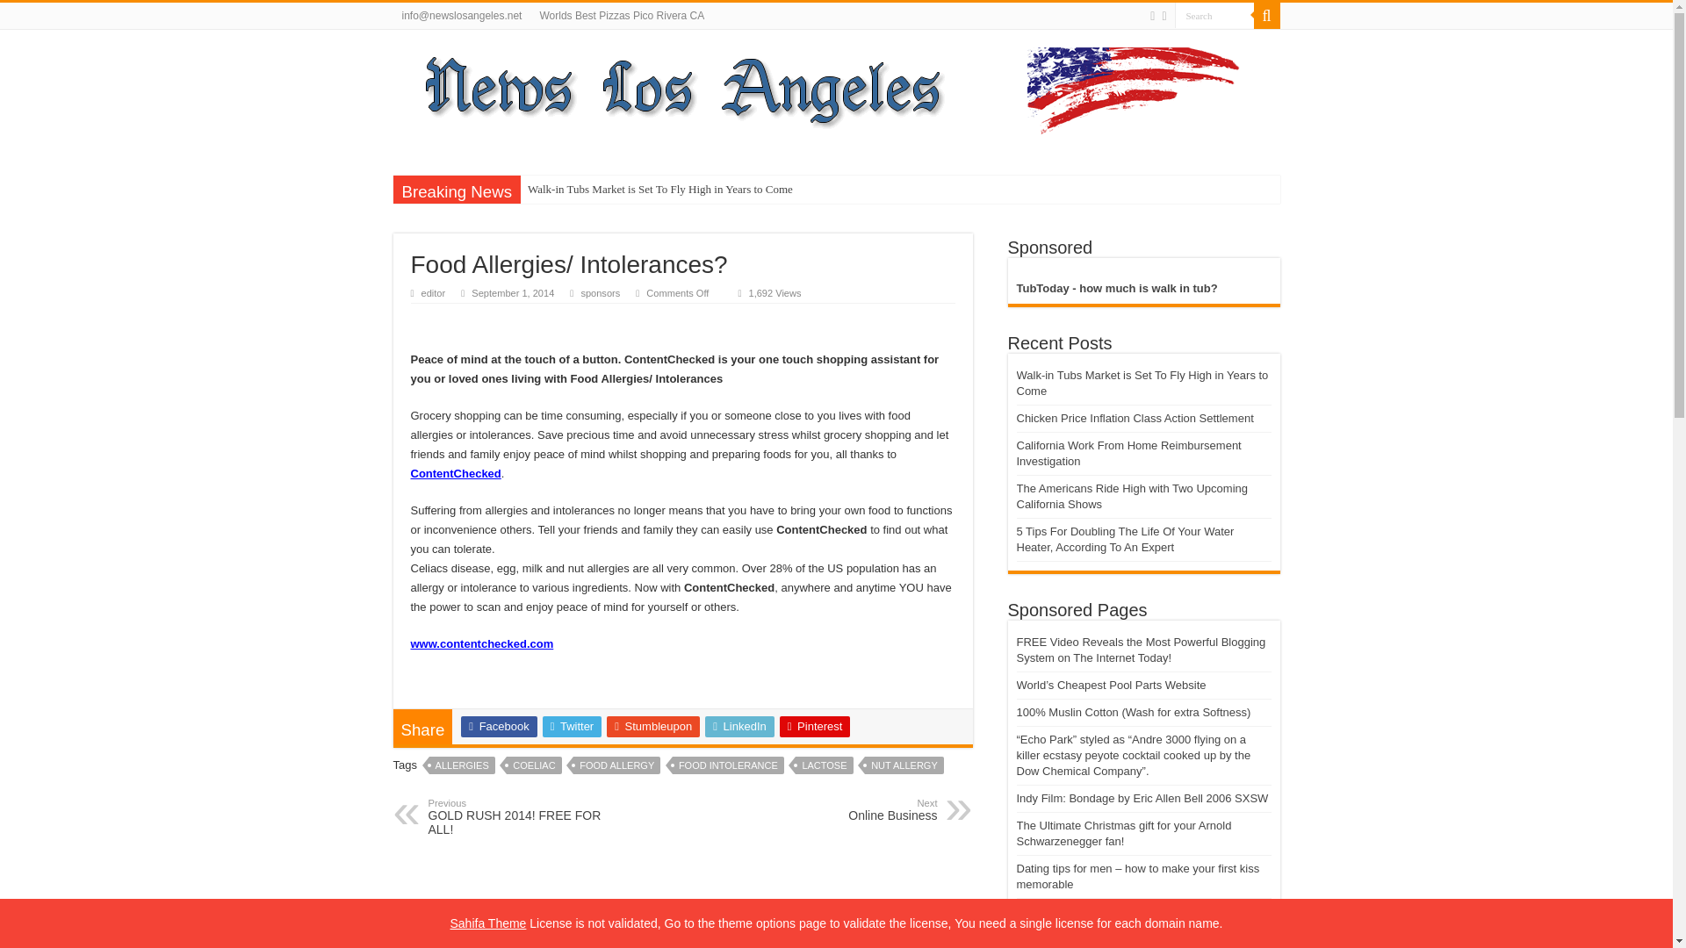  I want to click on Stumbleupon, so click(518, 816).